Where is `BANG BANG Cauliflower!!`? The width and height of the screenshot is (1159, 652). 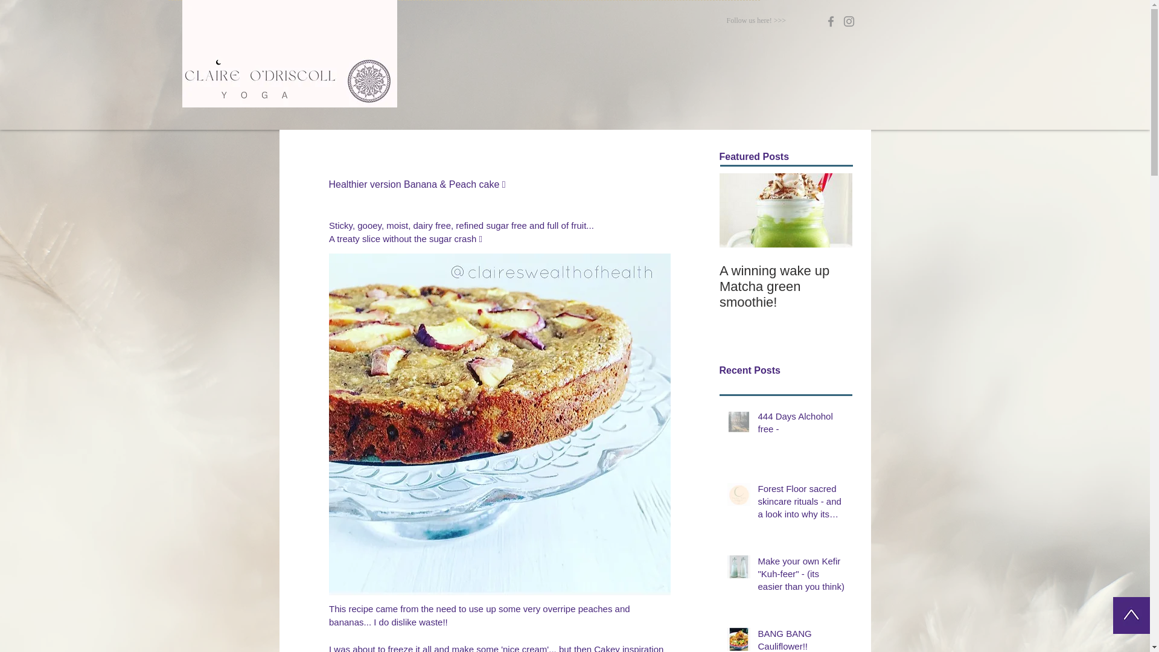
BANG BANG Cauliflower!! is located at coordinates (801, 639).